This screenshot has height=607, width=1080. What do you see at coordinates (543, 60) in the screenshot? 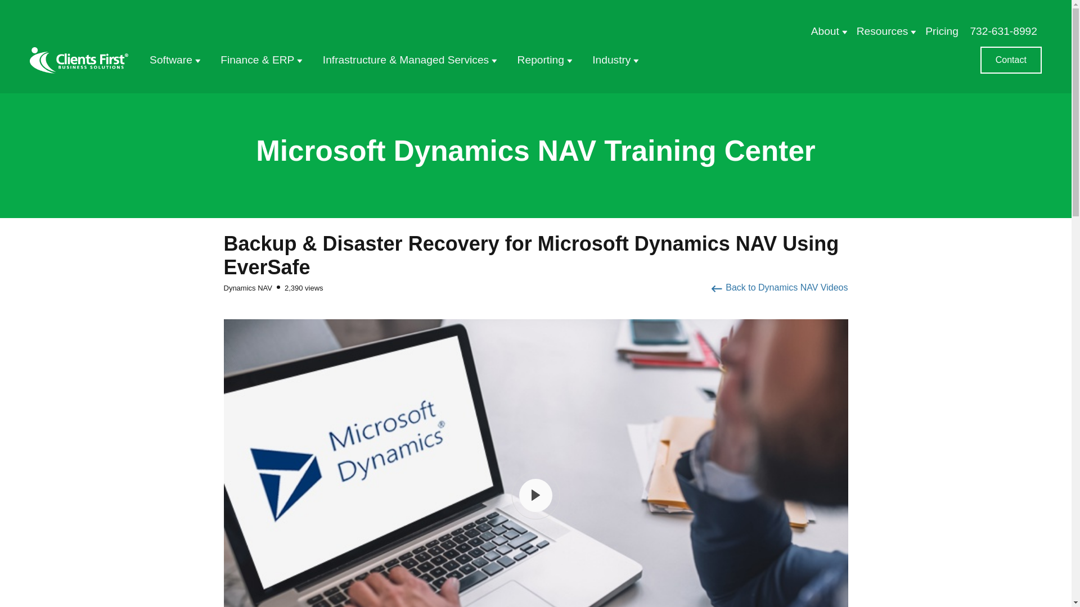
I see `Reporting` at bounding box center [543, 60].